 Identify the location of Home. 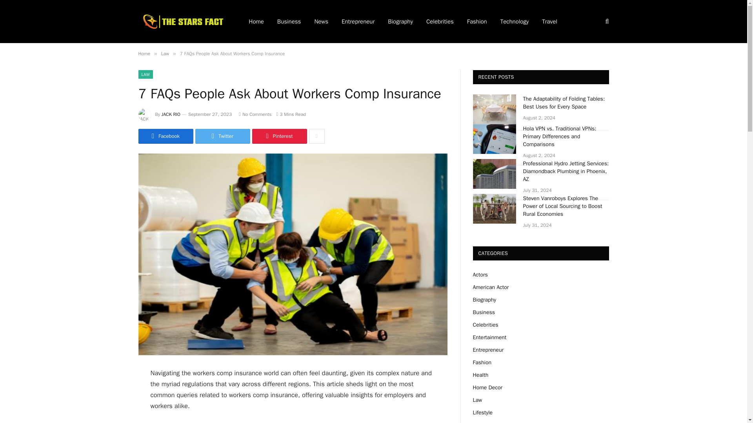
(144, 53).